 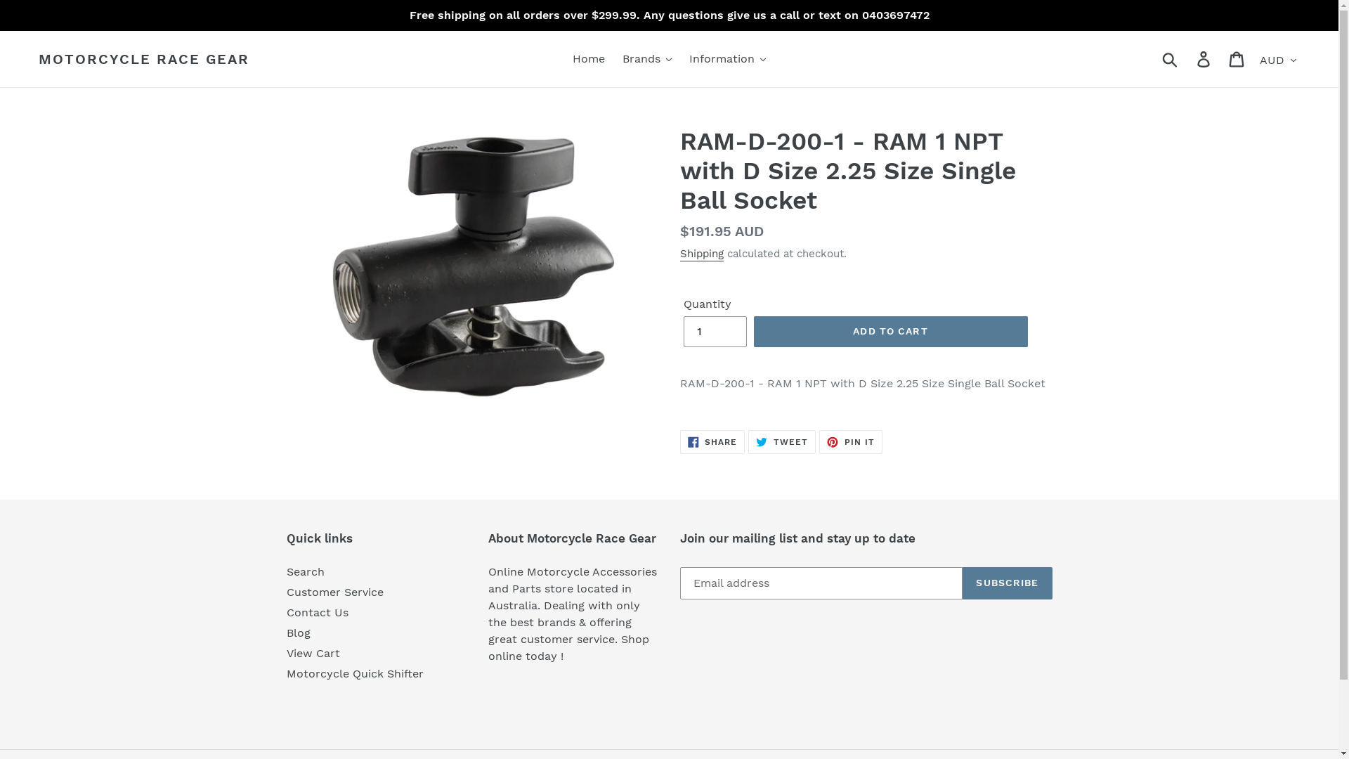 I want to click on Submit, so click(x=1171, y=59).